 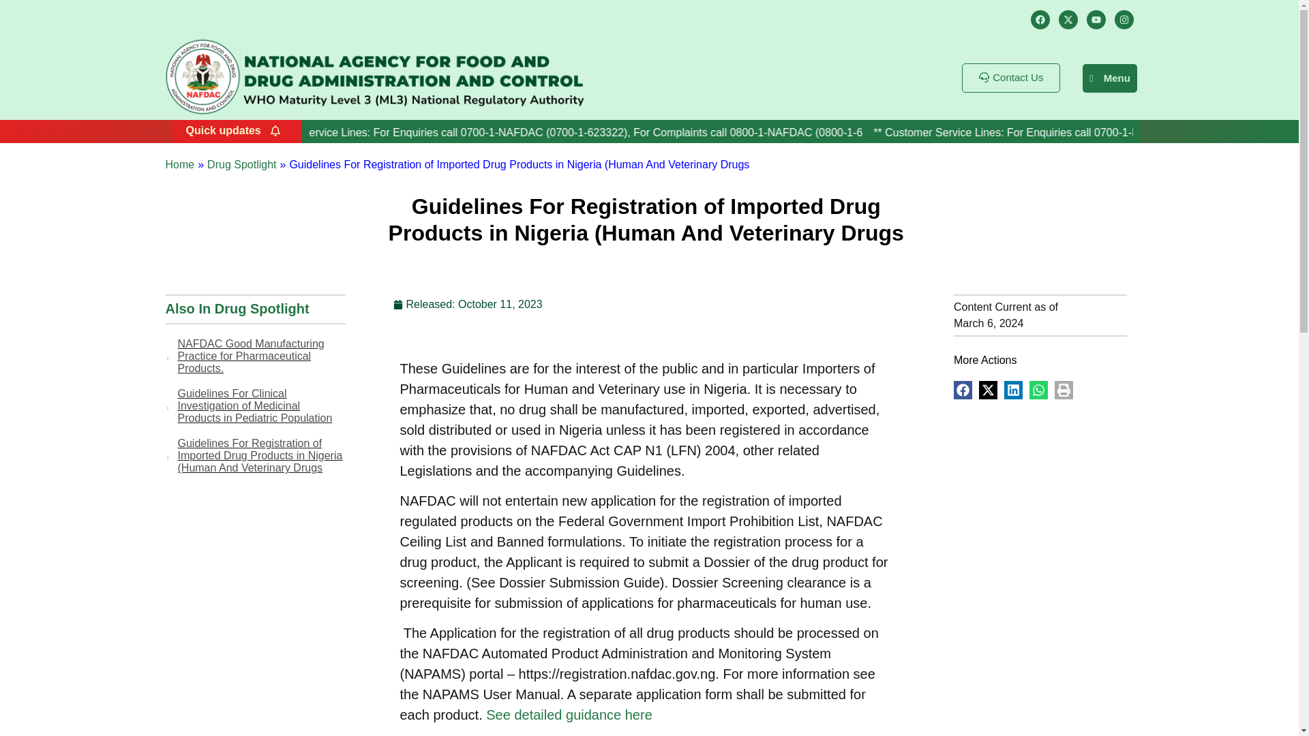 What do you see at coordinates (569, 714) in the screenshot?
I see `See detailed guidance here` at bounding box center [569, 714].